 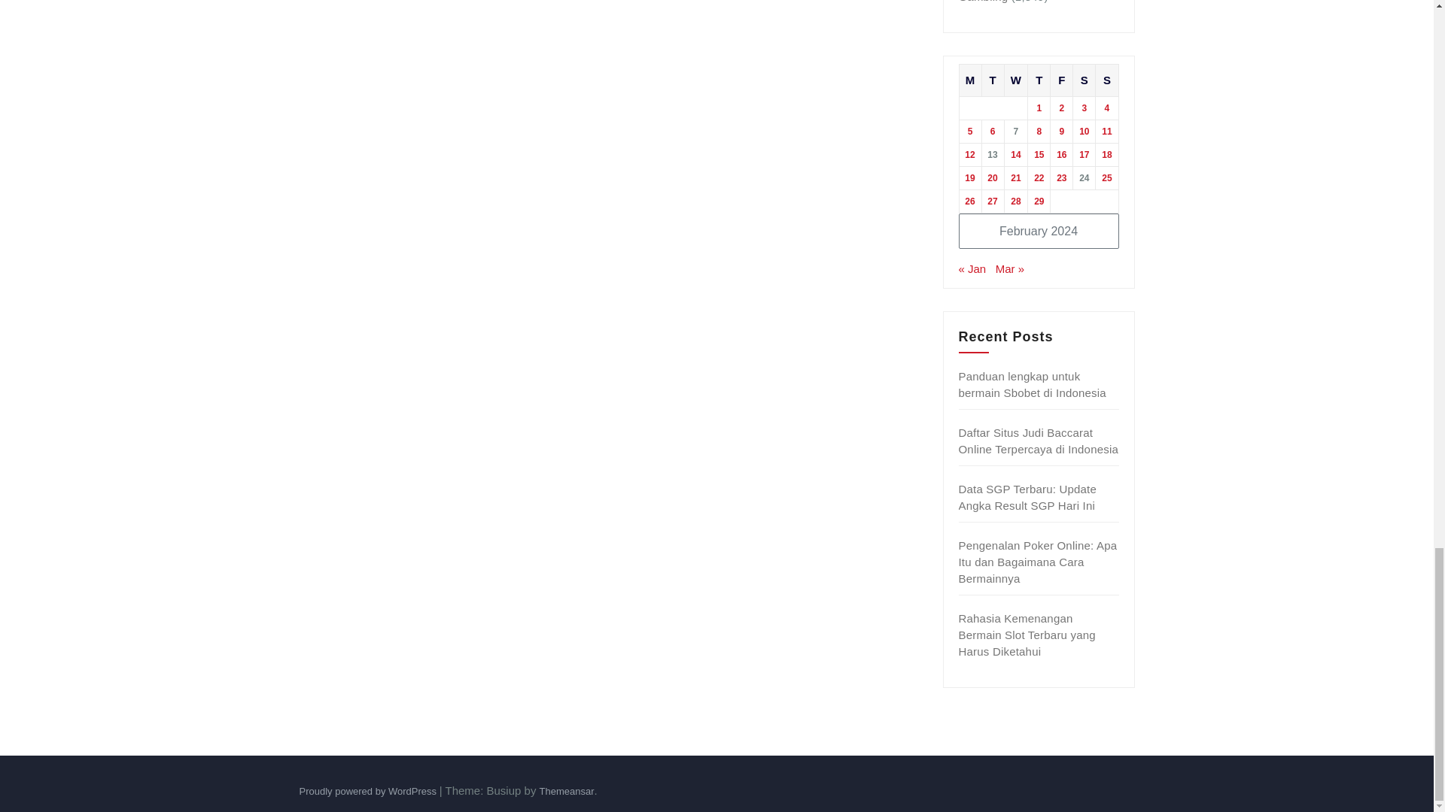 What do you see at coordinates (1016, 80) in the screenshot?
I see `Wednesday` at bounding box center [1016, 80].